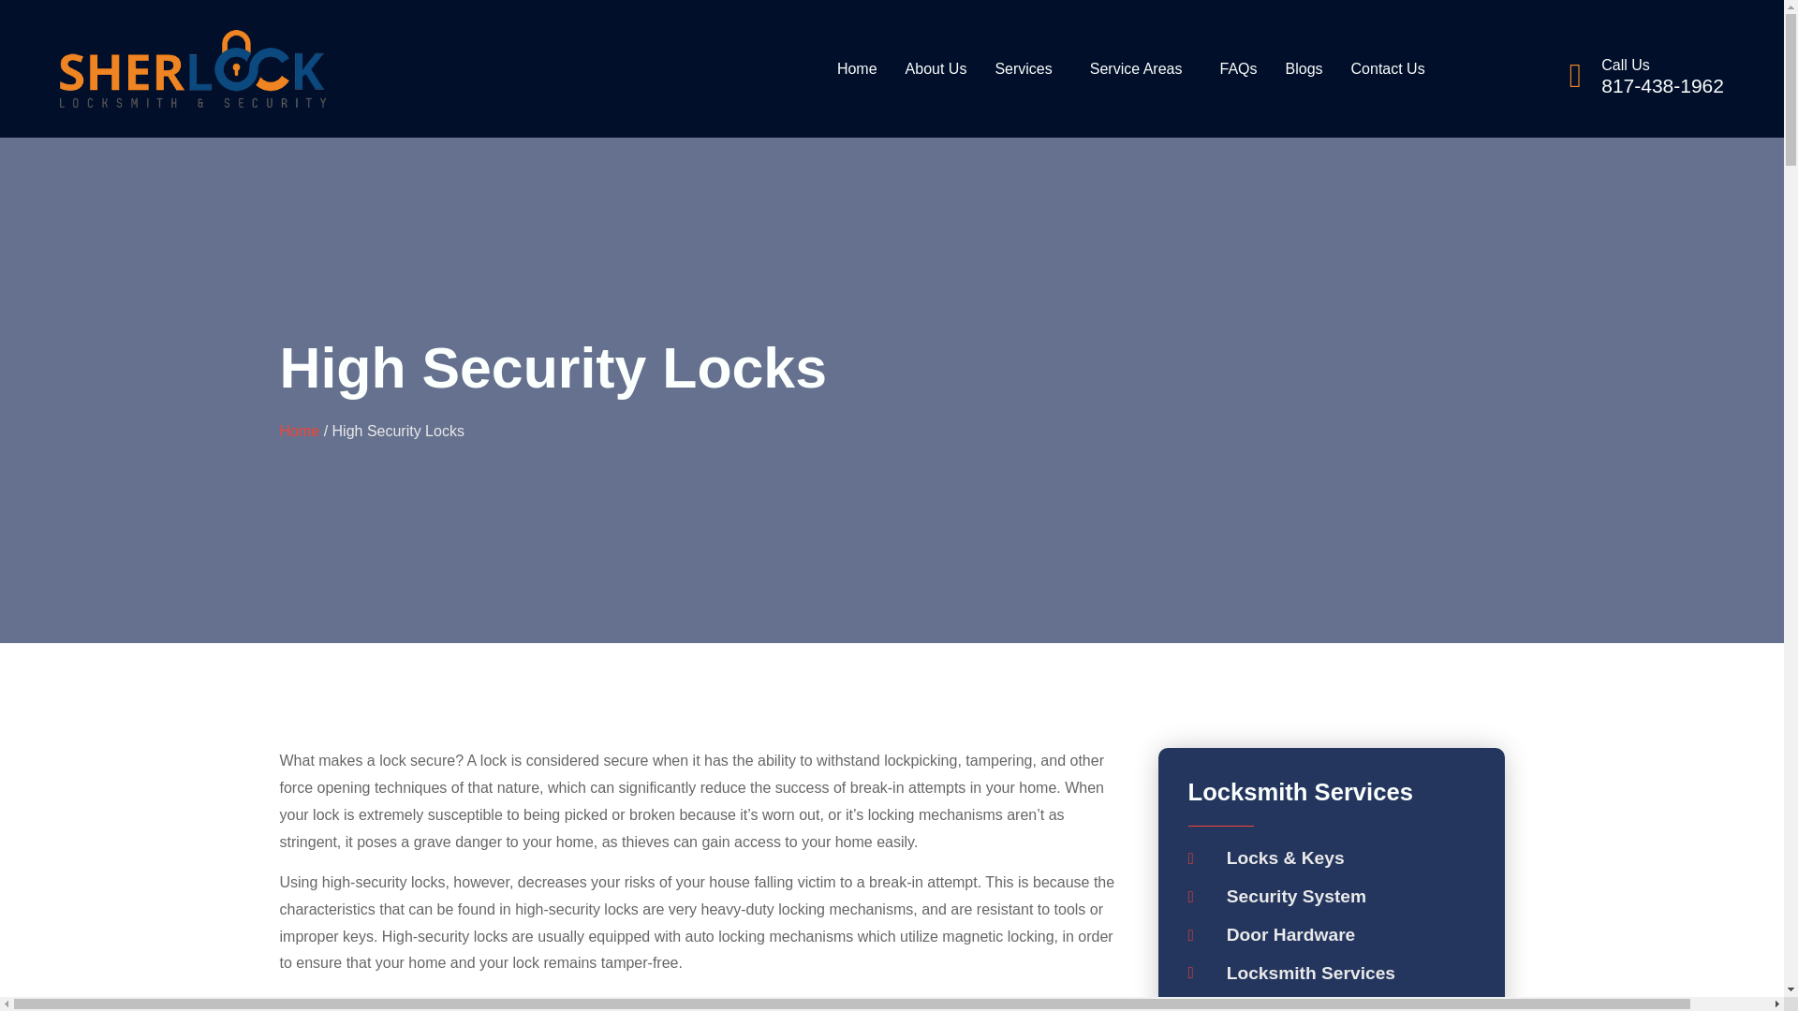 The width and height of the screenshot is (1798, 1011). I want to click on Security System, so click(1330, 897).